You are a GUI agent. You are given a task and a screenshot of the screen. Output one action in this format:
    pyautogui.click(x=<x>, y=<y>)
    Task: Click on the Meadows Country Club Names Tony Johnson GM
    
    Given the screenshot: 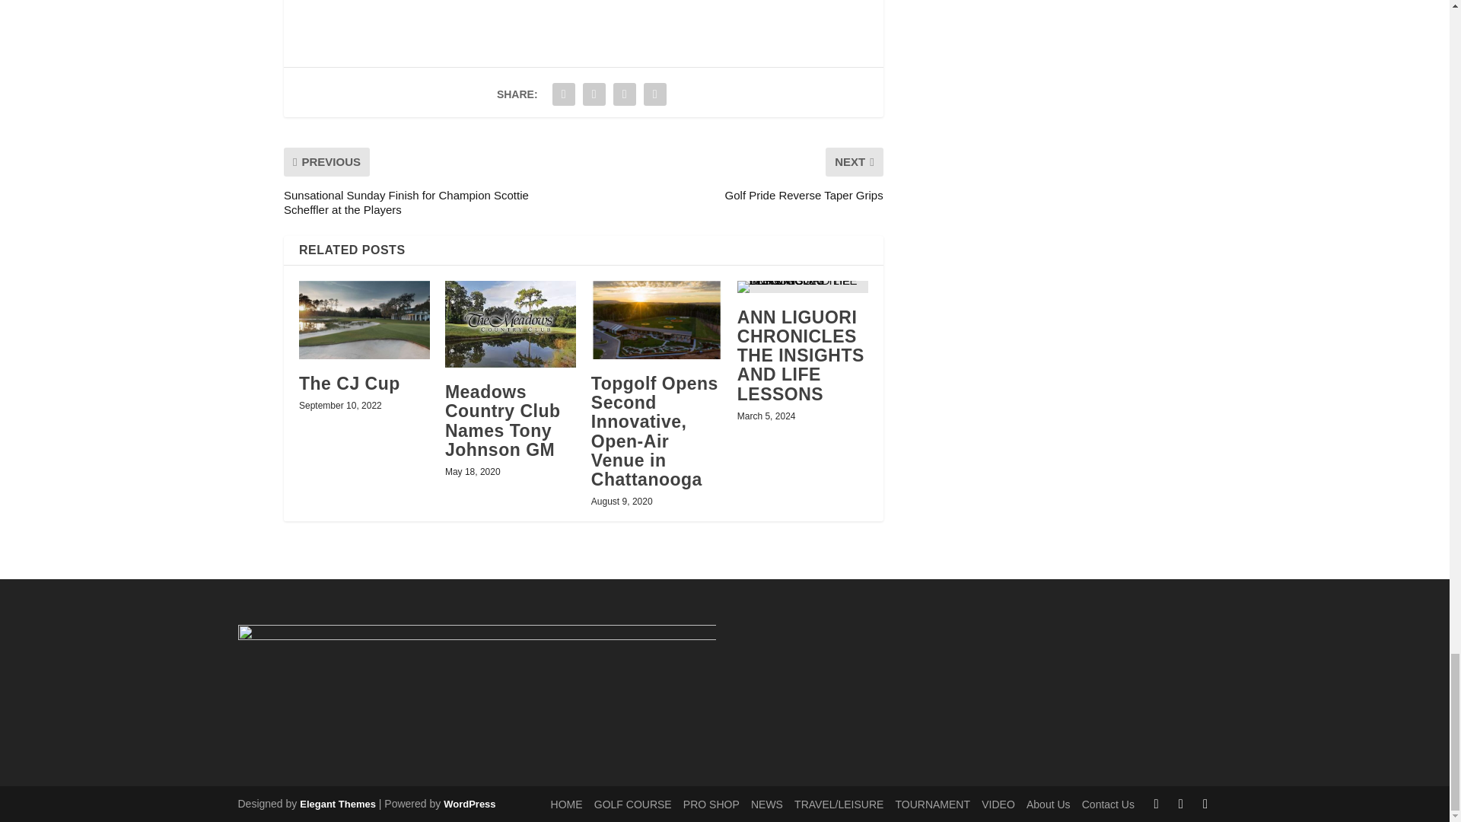 What is the action you would take?
    pyautogui.click(x=510, y=324)
    